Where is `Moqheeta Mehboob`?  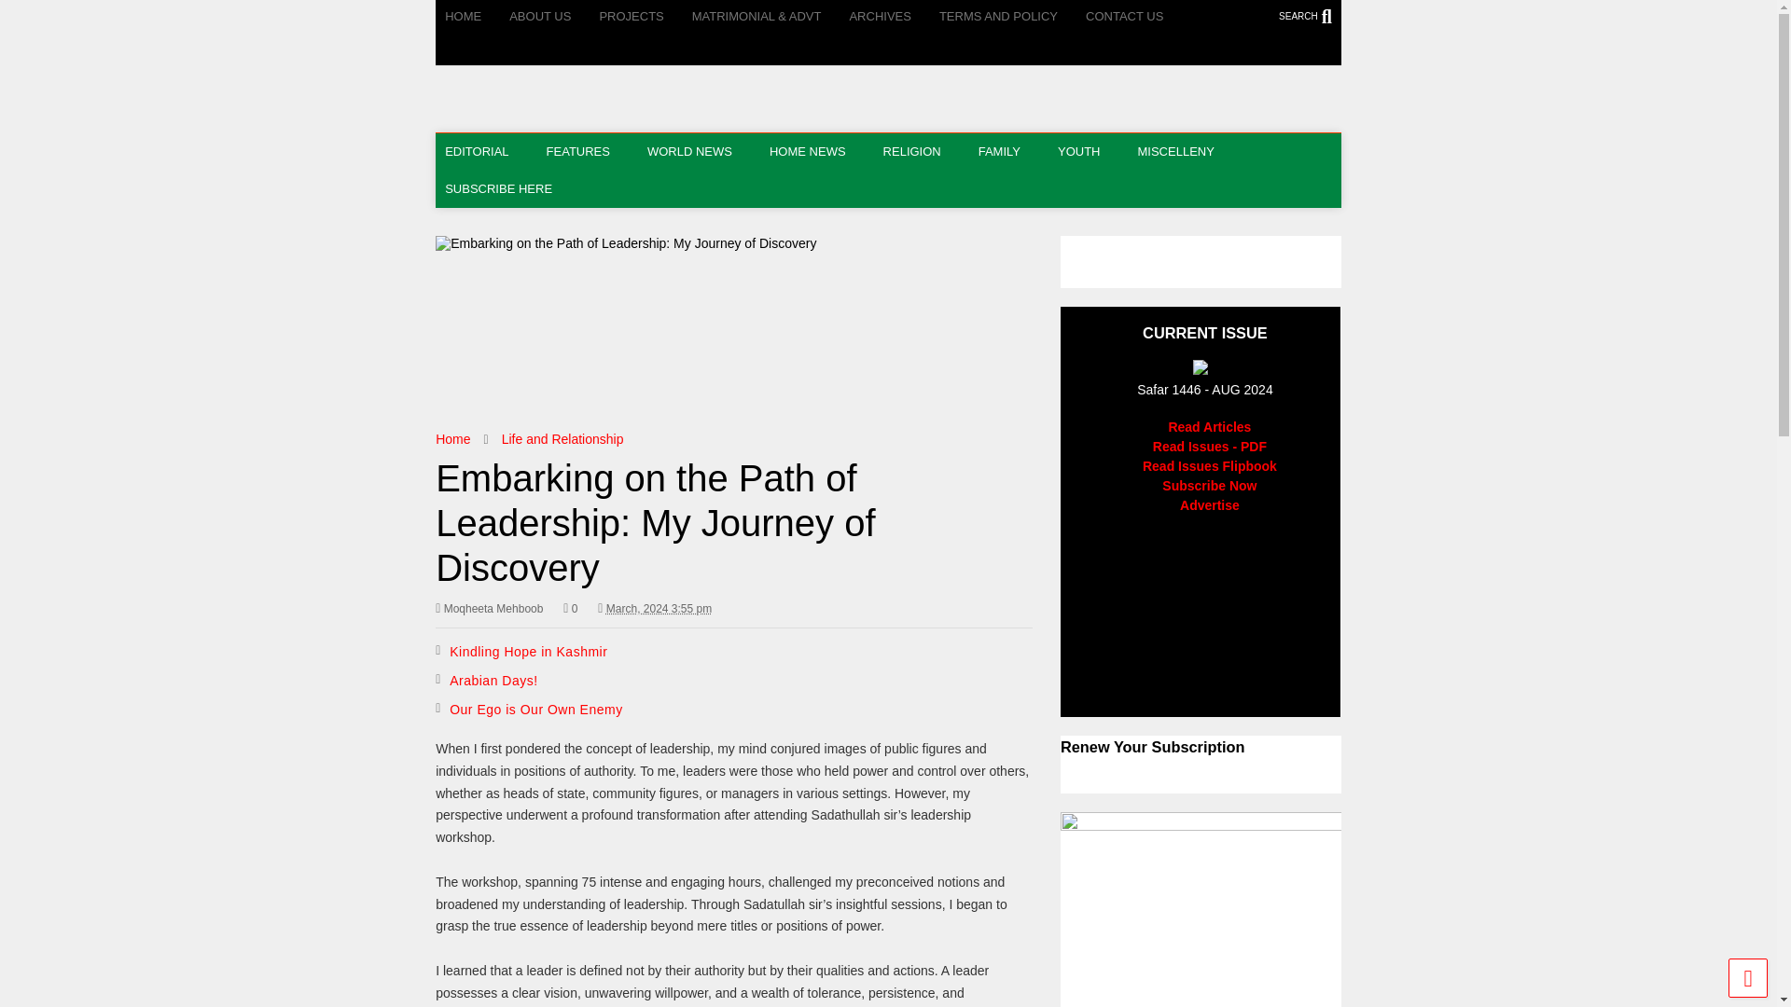 Moqheeta Mehboob is located at coordinates (489, 608).